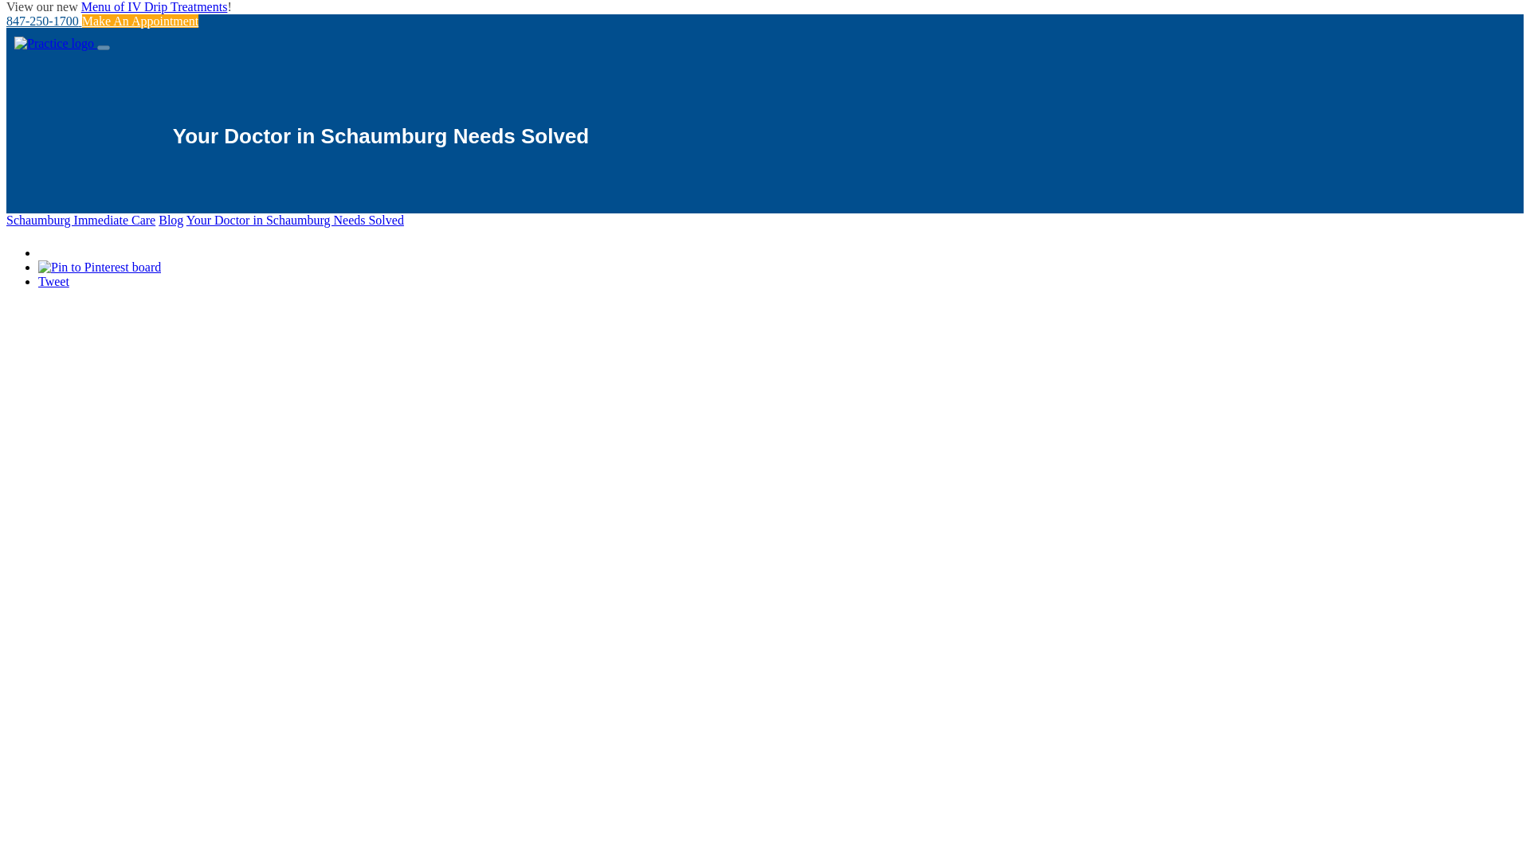 The image size is (1530, 860). Describe the element at coordinates (155, 6) in the screenshot. I see `Menu of IV Drip Treatments` at that location.